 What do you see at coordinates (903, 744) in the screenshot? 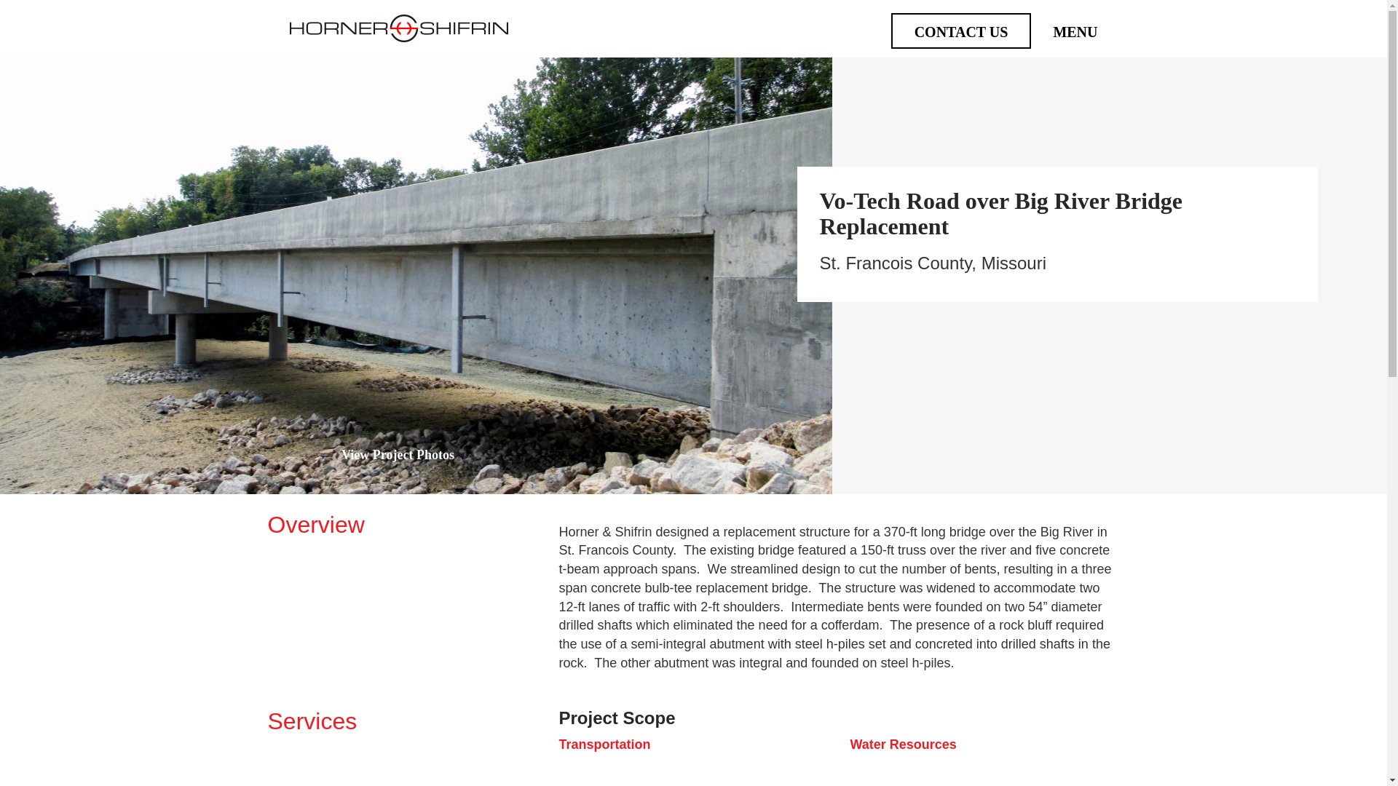
I see `Water Resources` at bounding box center [903, 744].